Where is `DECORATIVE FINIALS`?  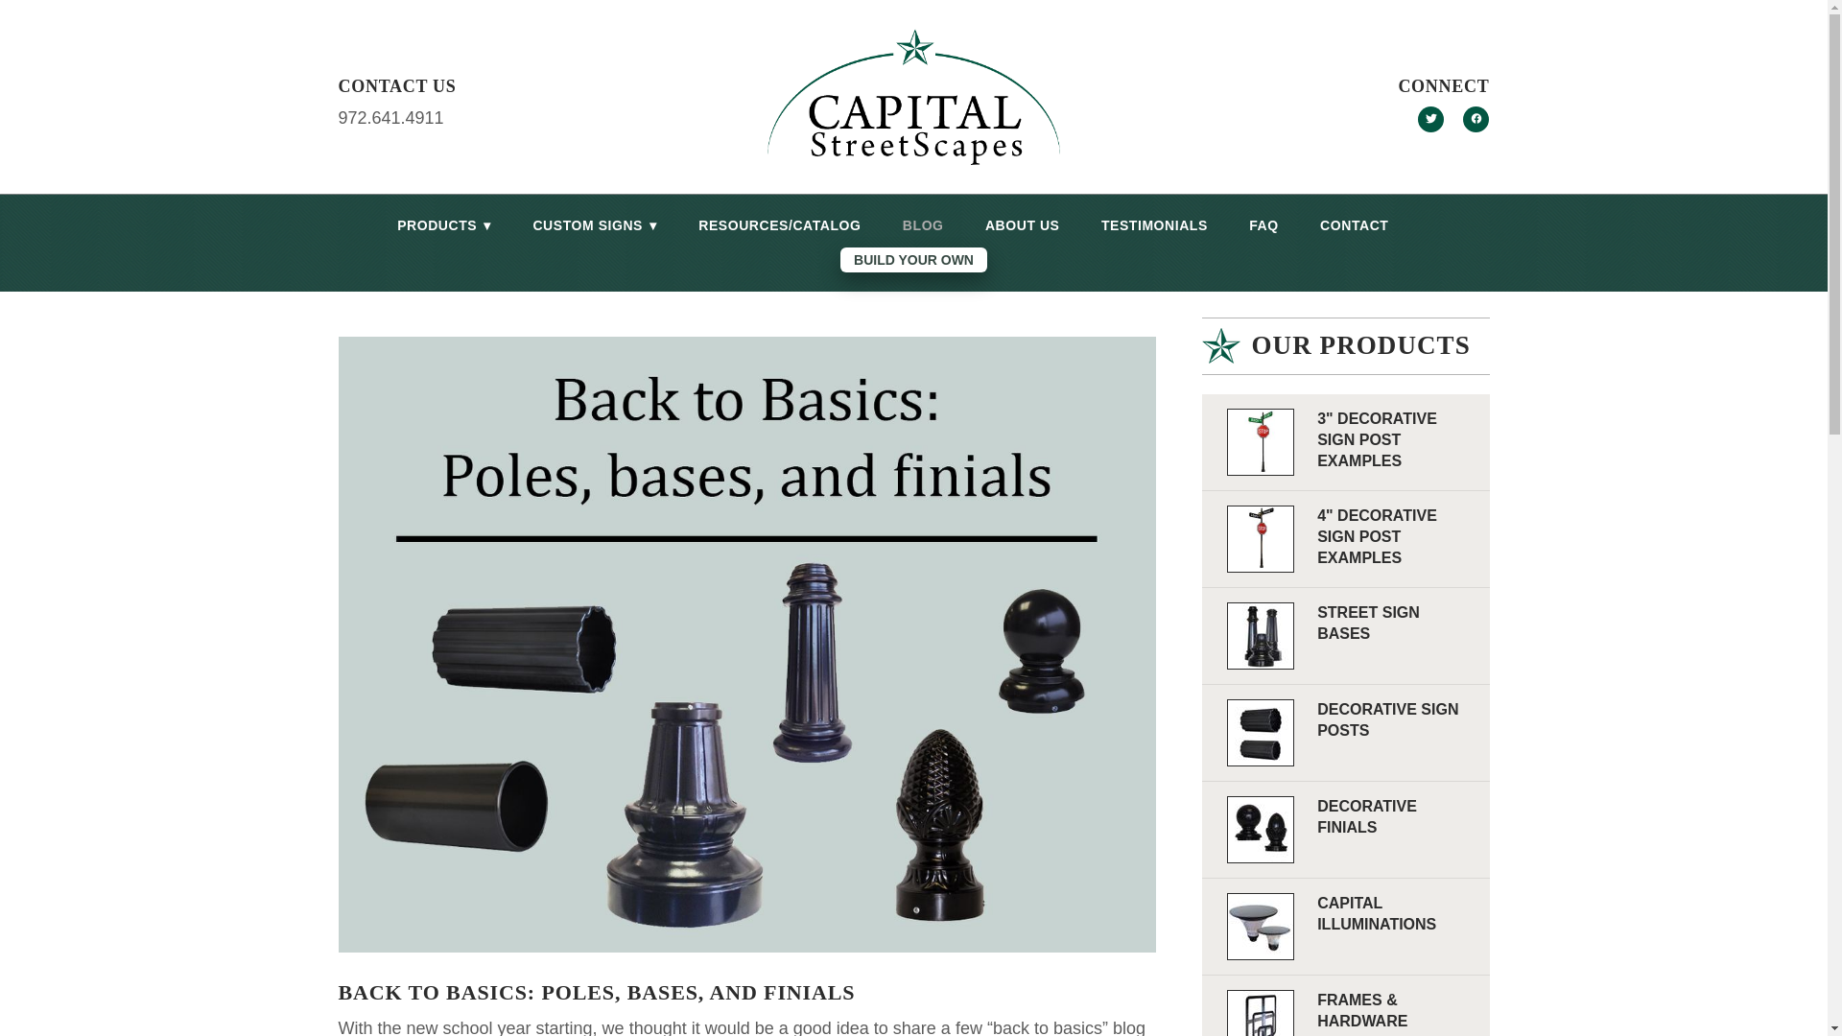
DECORATIVE FINIALS is located at coordinates (1366, 815).